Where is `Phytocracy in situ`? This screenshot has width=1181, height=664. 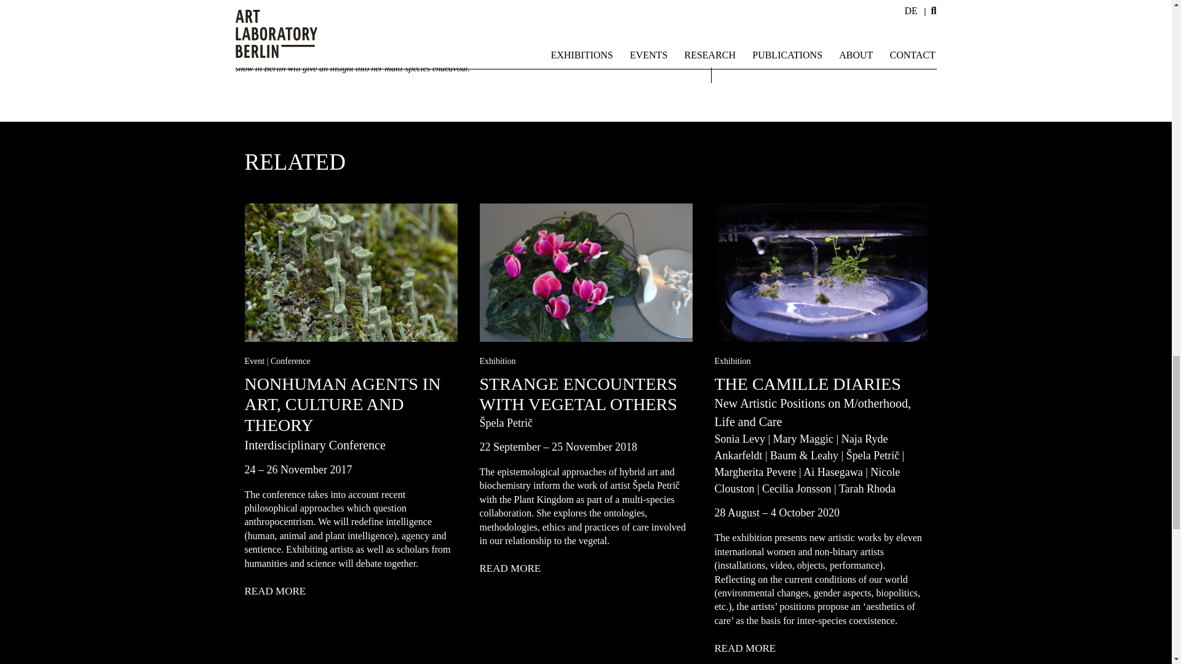 Phytocracy in situ is located at coordinates (745, 649).